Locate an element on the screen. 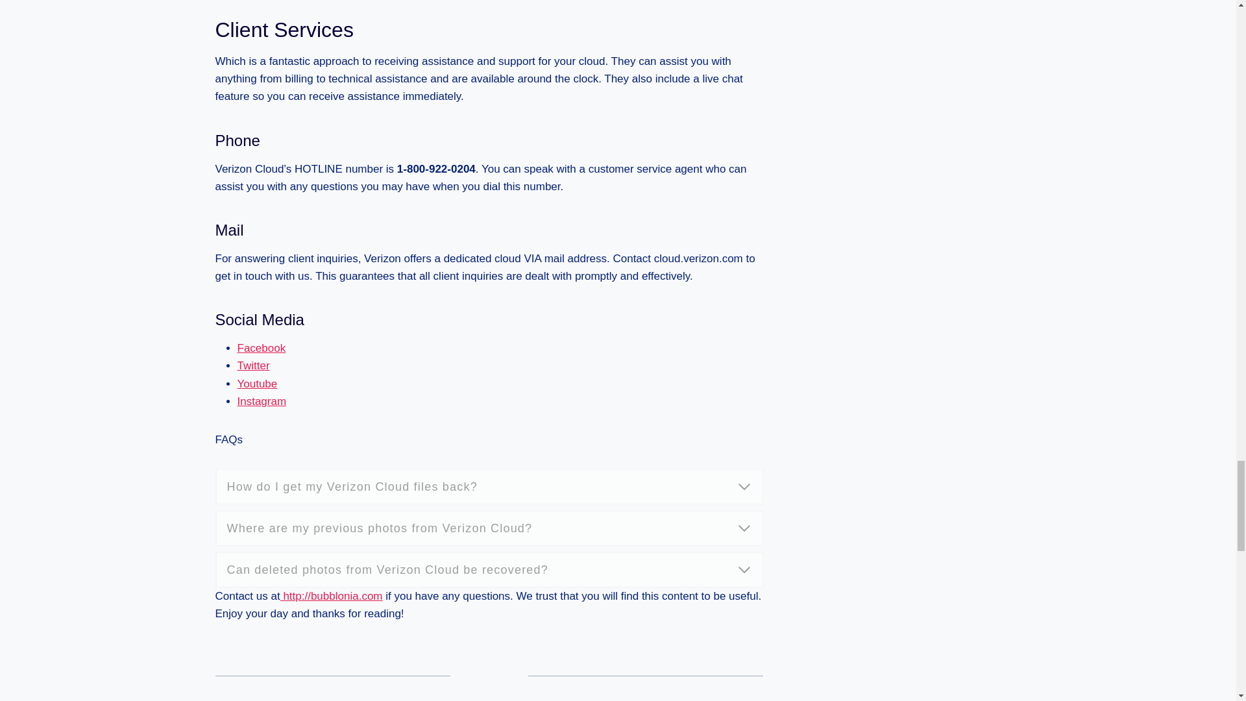  Twitter is located at coordinates (254, 366).